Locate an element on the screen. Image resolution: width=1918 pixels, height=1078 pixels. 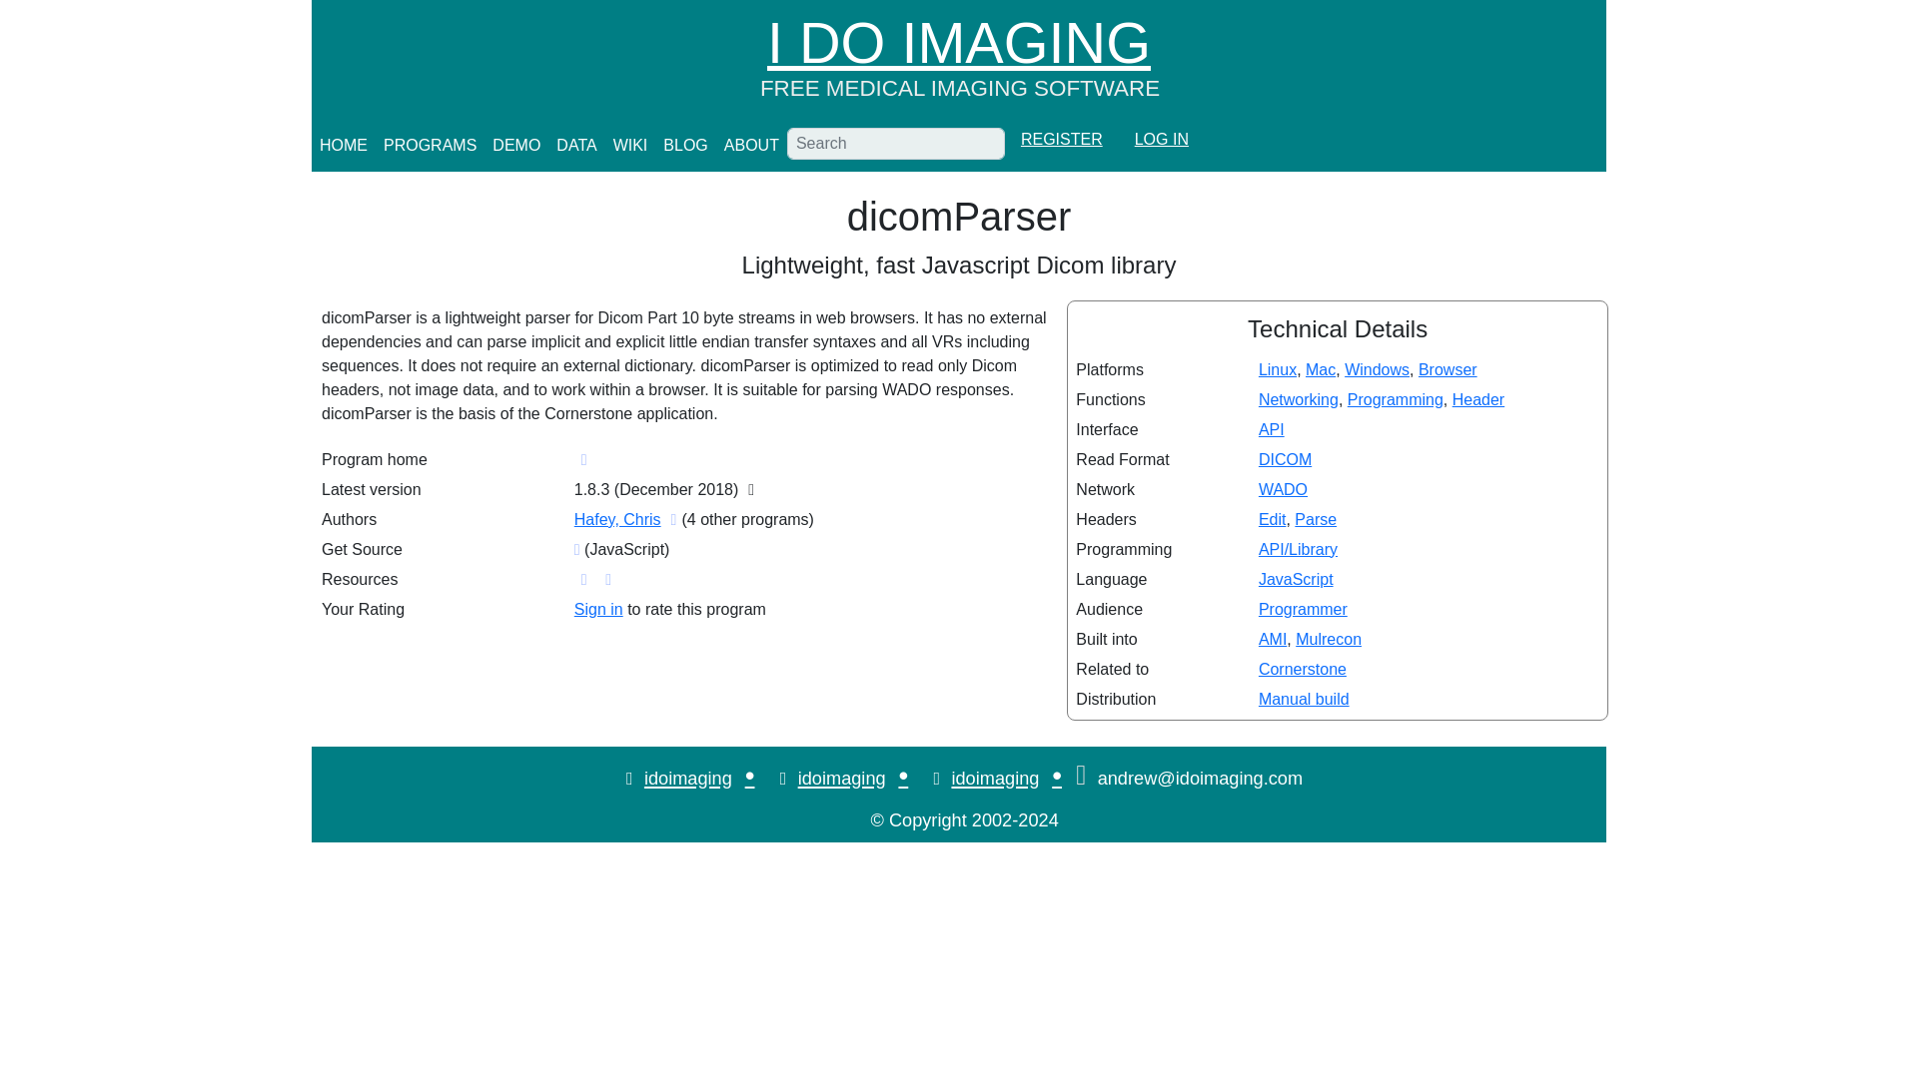
Programmer is located at coordinates (1303, 609).